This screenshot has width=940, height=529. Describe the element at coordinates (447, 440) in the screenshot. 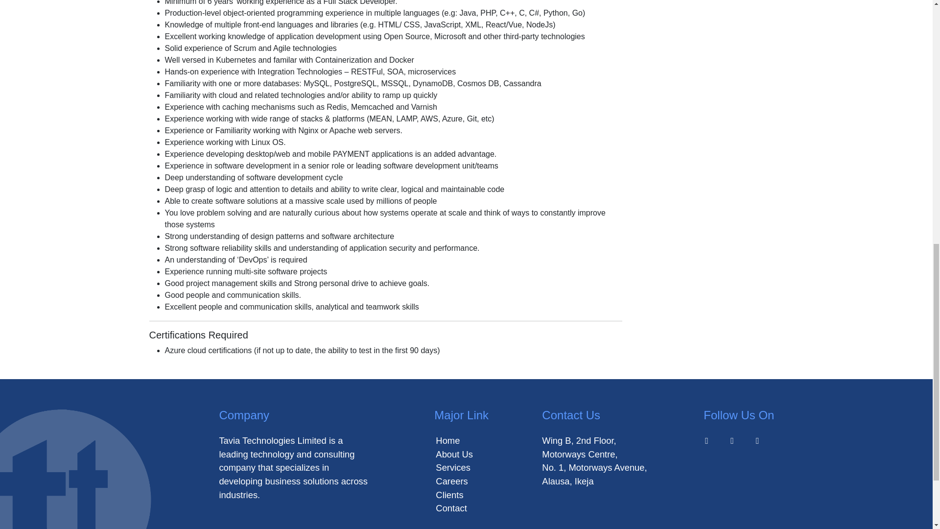

I see `Home` at that location.